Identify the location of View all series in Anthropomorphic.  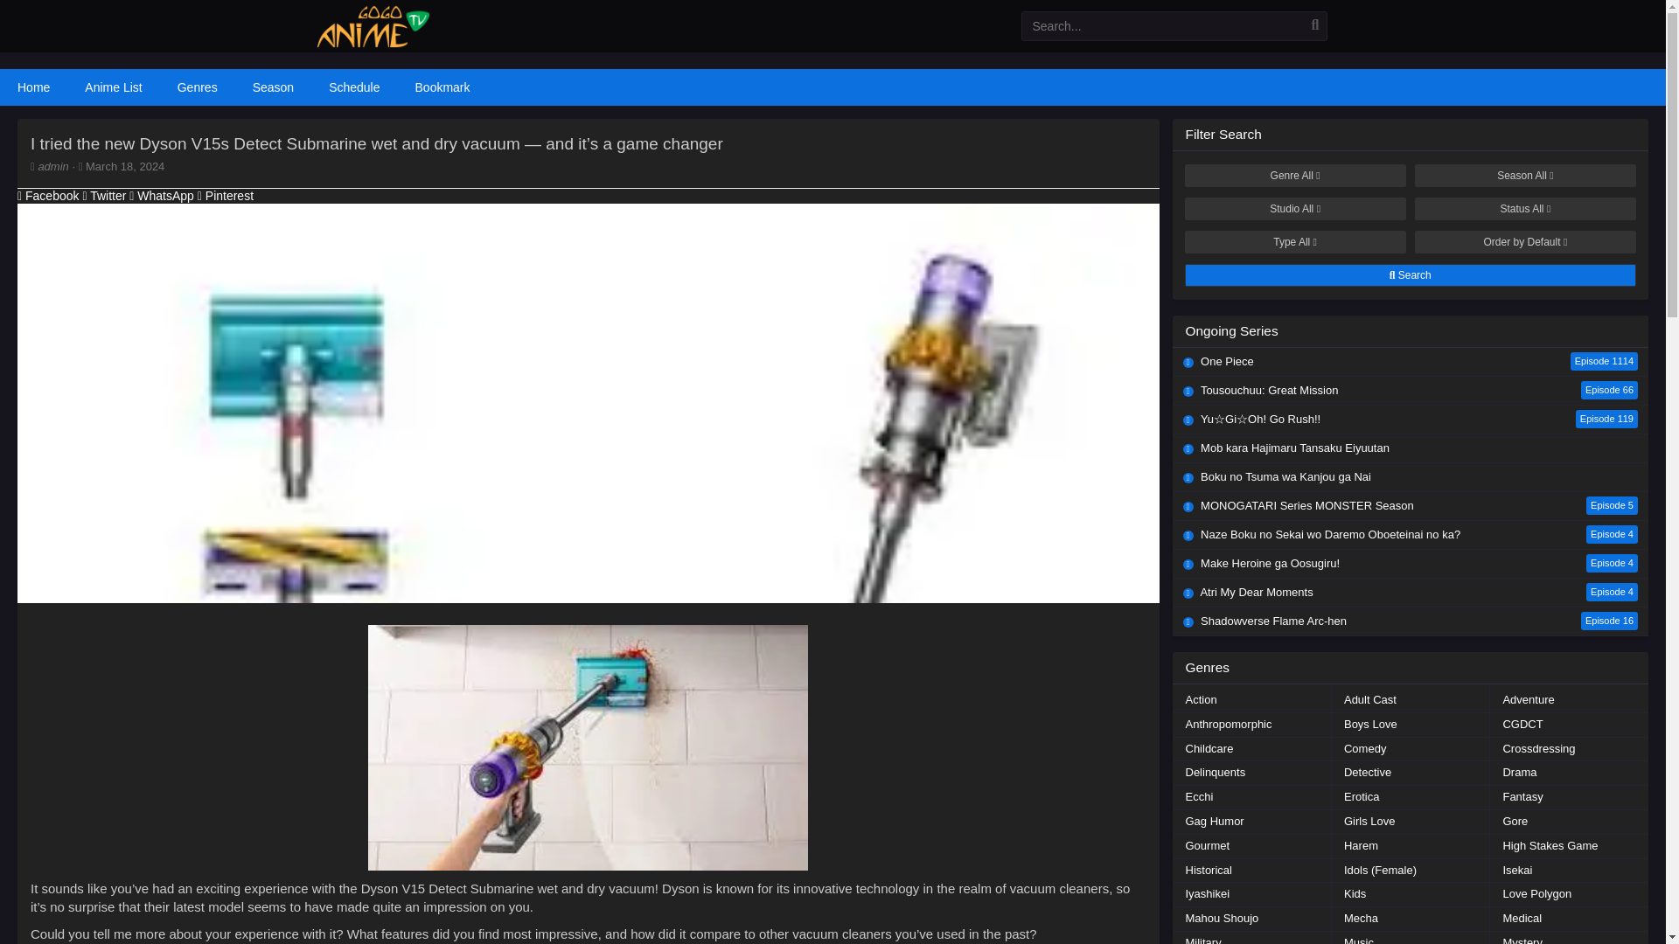
(1410, 535).